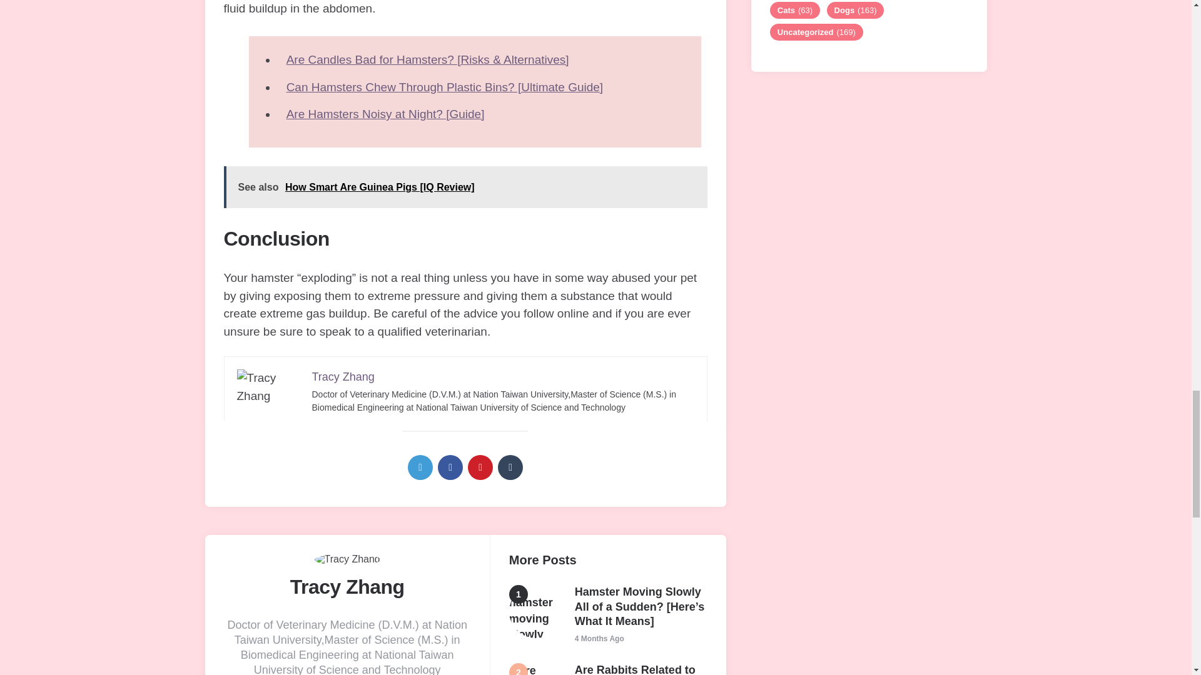 The image size is (1201, 675). Describe the element at coordinates (342, 376) in the screenshot. I see `Tracy Zhang` at that location.